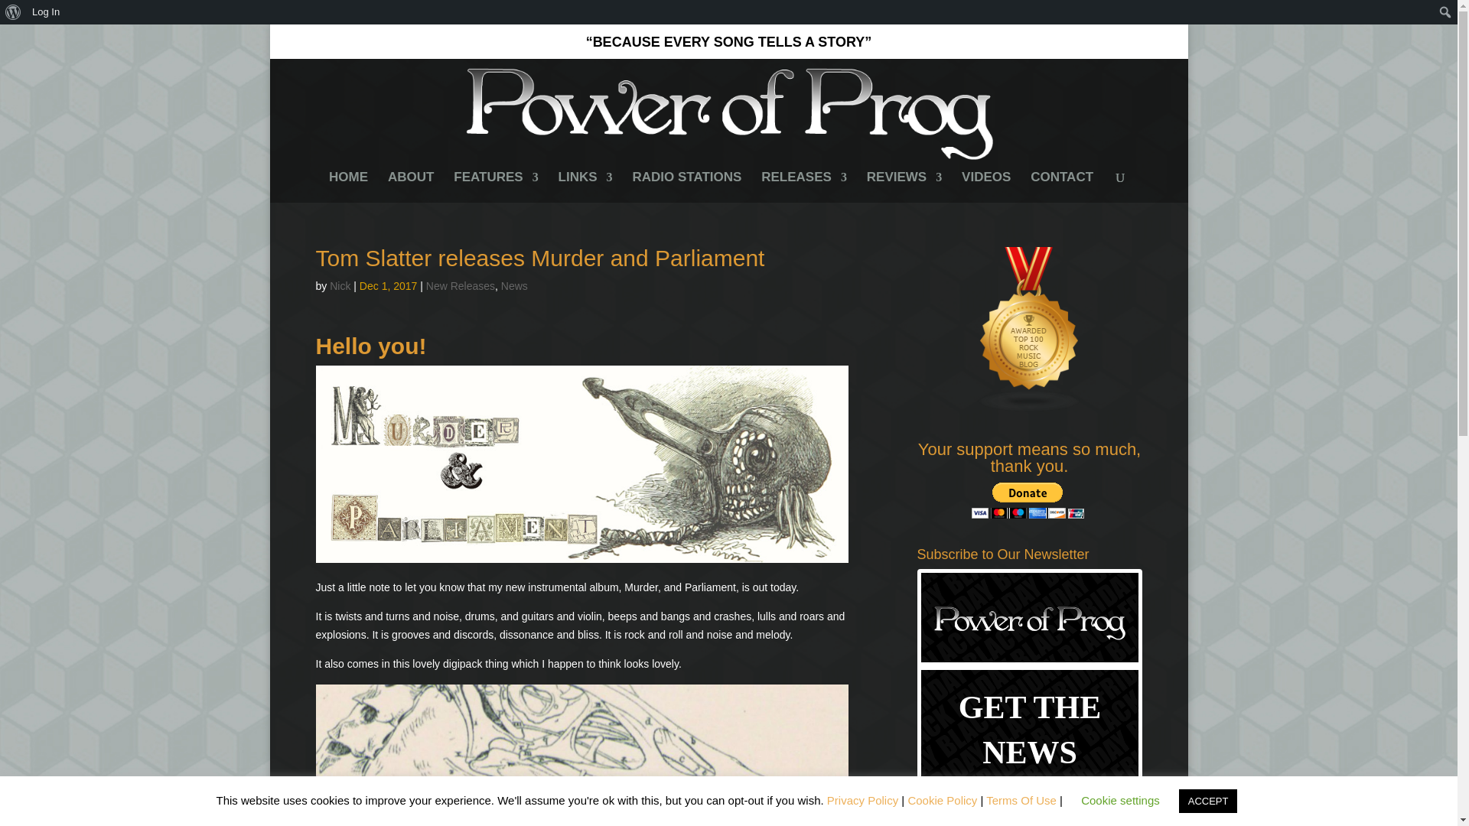 This screenshot has width=1469, height=826. Describe the element at coordinates (904, 187) in the screenshot. I see `REVIEWS` at that location.